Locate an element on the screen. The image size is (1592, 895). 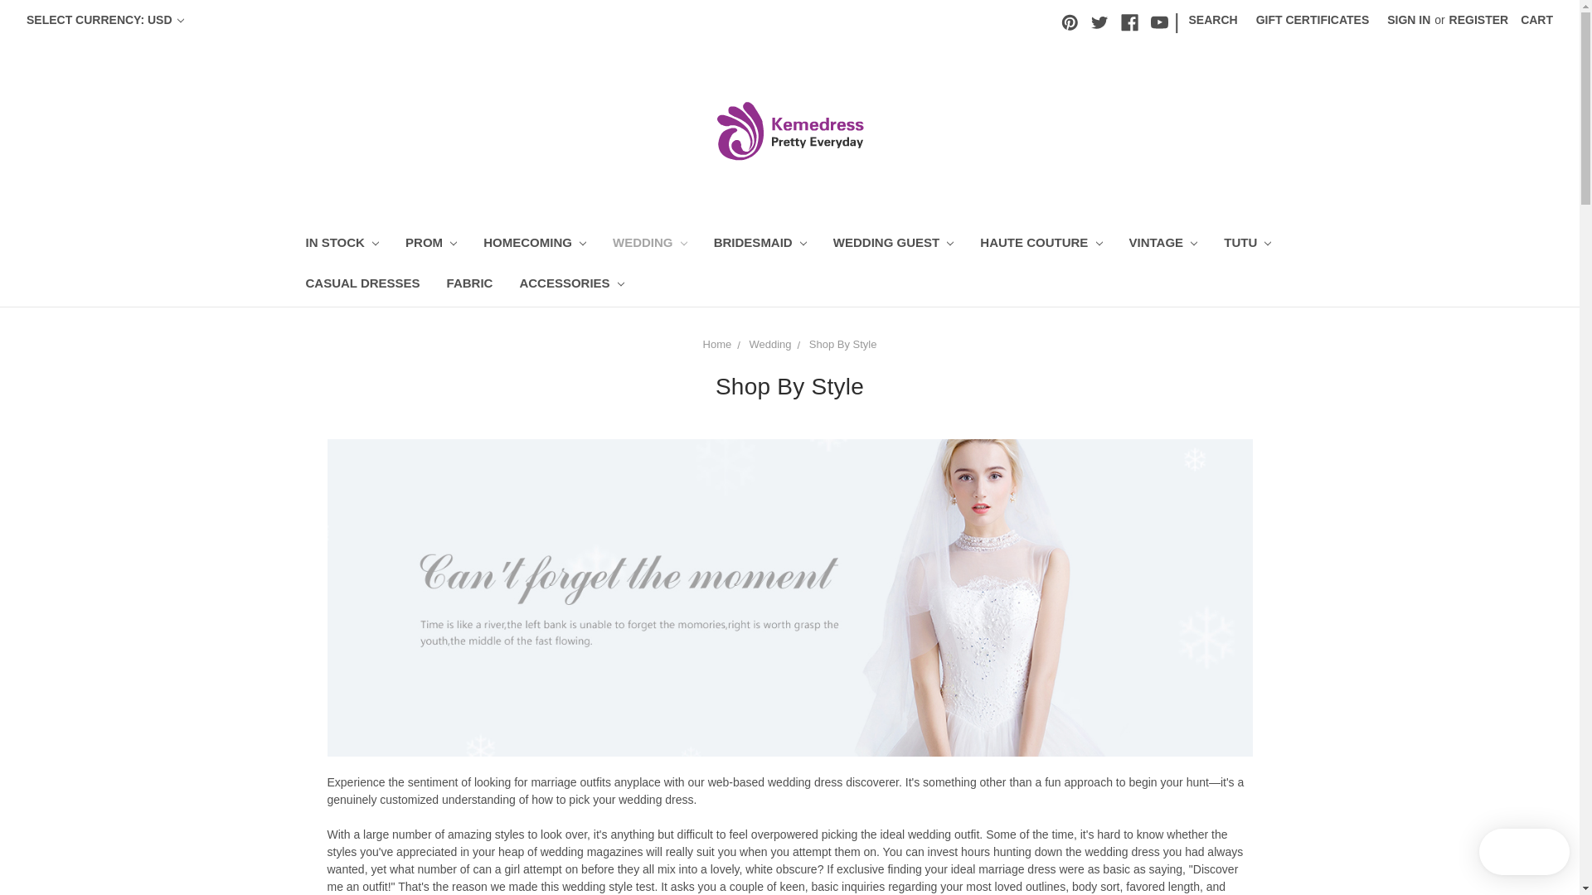
SEARCH is located at coordinates (1212, 20).